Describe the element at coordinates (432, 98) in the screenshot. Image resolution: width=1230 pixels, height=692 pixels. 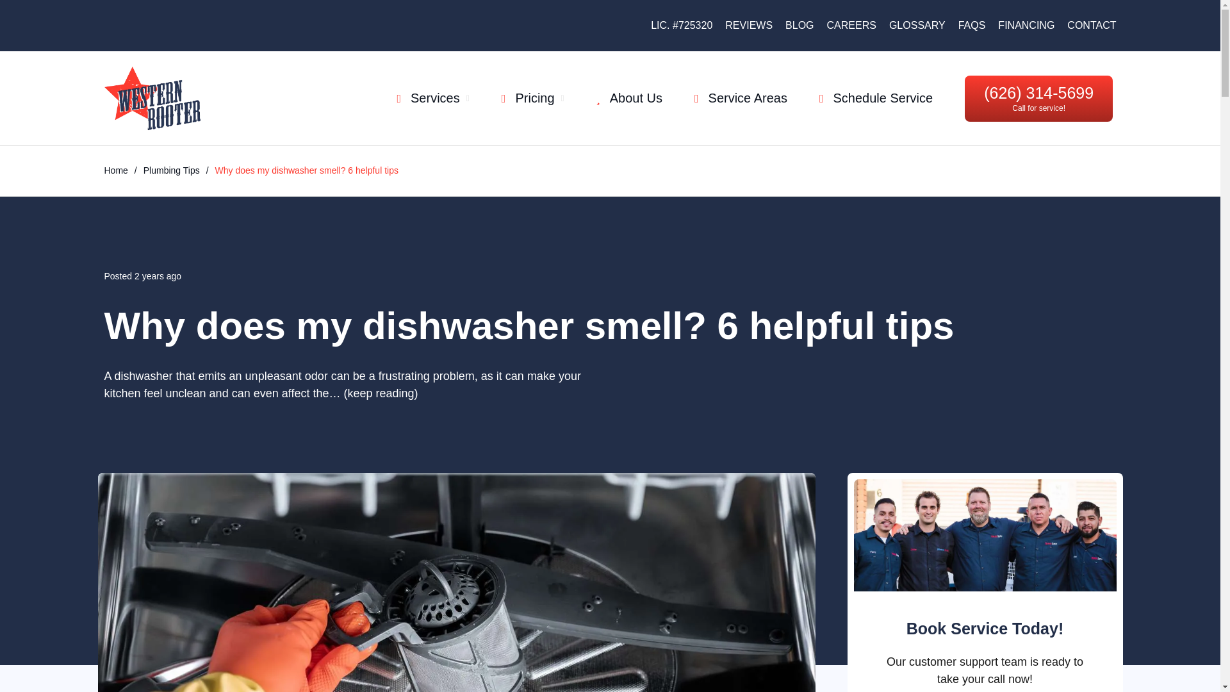
I see `Services` at that location.